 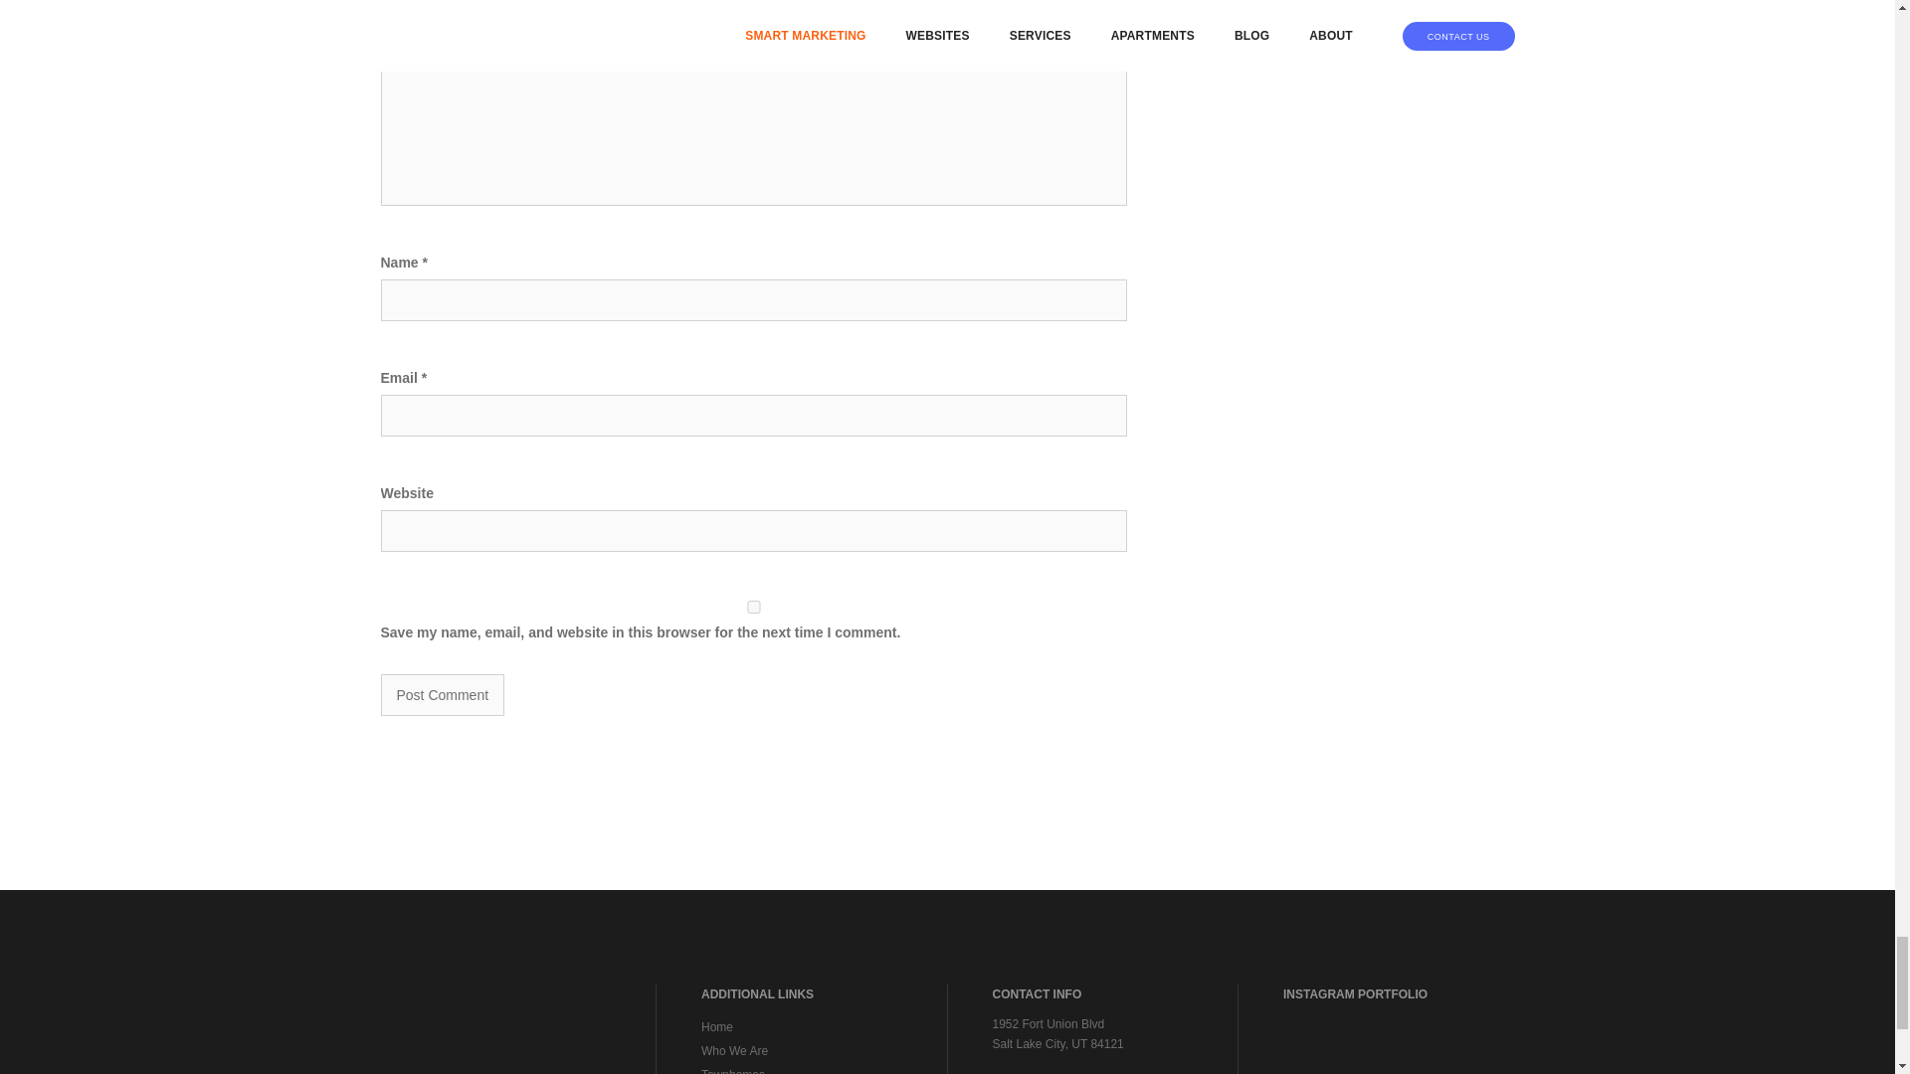 What do you see at coordinates (753, 607) in the screenshot?
I see `yes` at bounding box center [753, 607].